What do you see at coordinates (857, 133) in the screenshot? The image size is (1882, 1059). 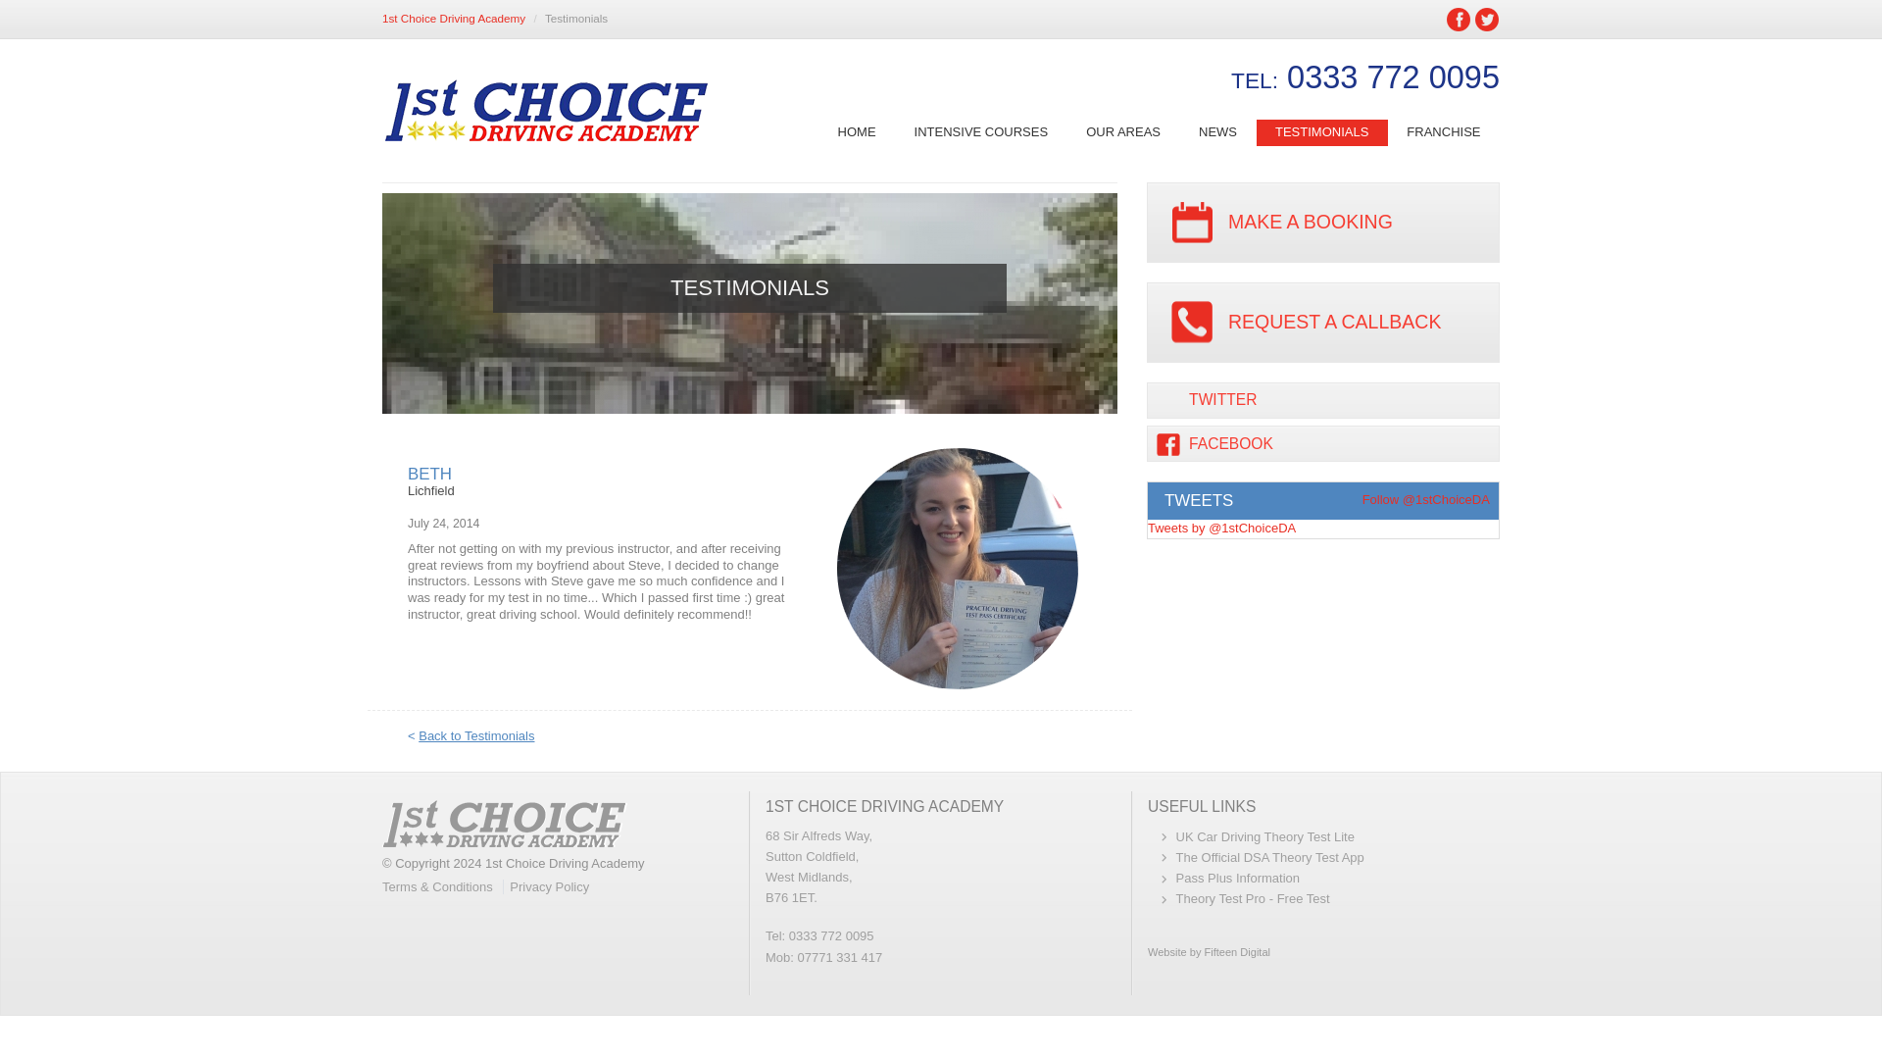 I see `HOME` at bounding box center [857, 133].